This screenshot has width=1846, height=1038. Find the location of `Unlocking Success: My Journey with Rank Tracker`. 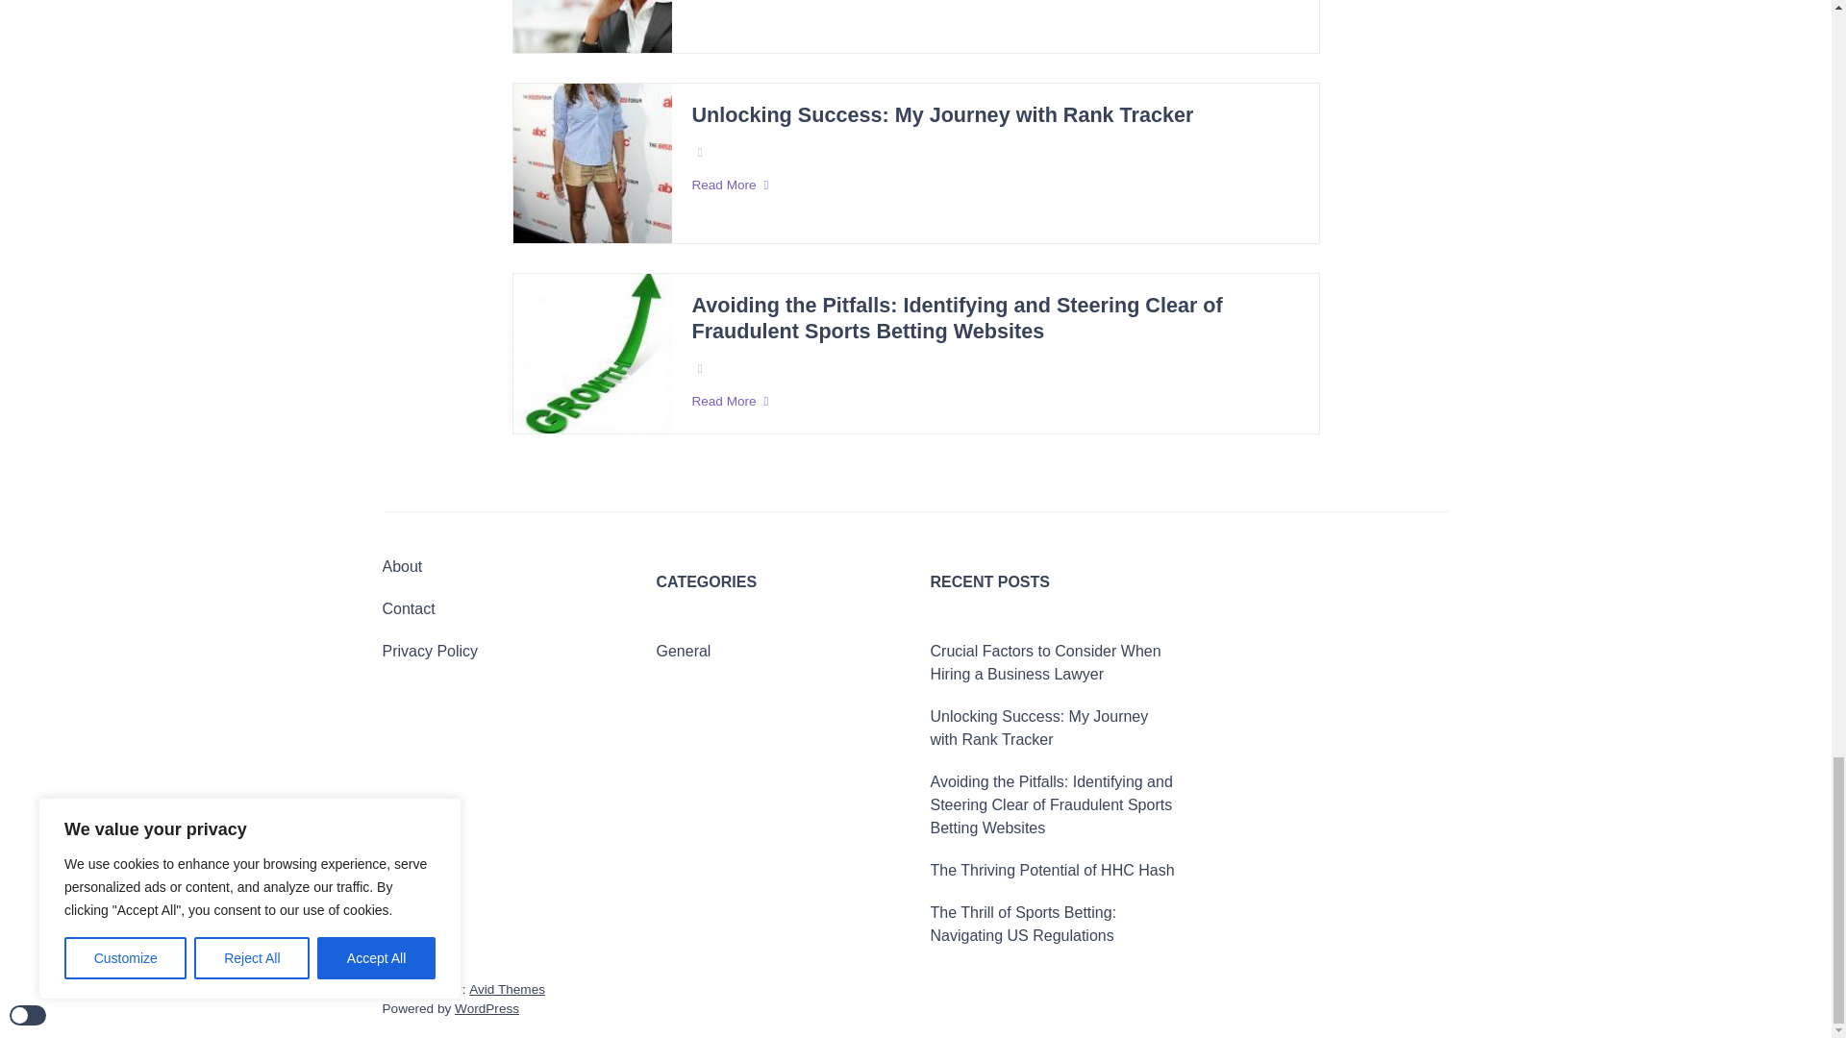

Unlocking Success: My Journey with Rank Tracker is located at coordinates (941, 115).